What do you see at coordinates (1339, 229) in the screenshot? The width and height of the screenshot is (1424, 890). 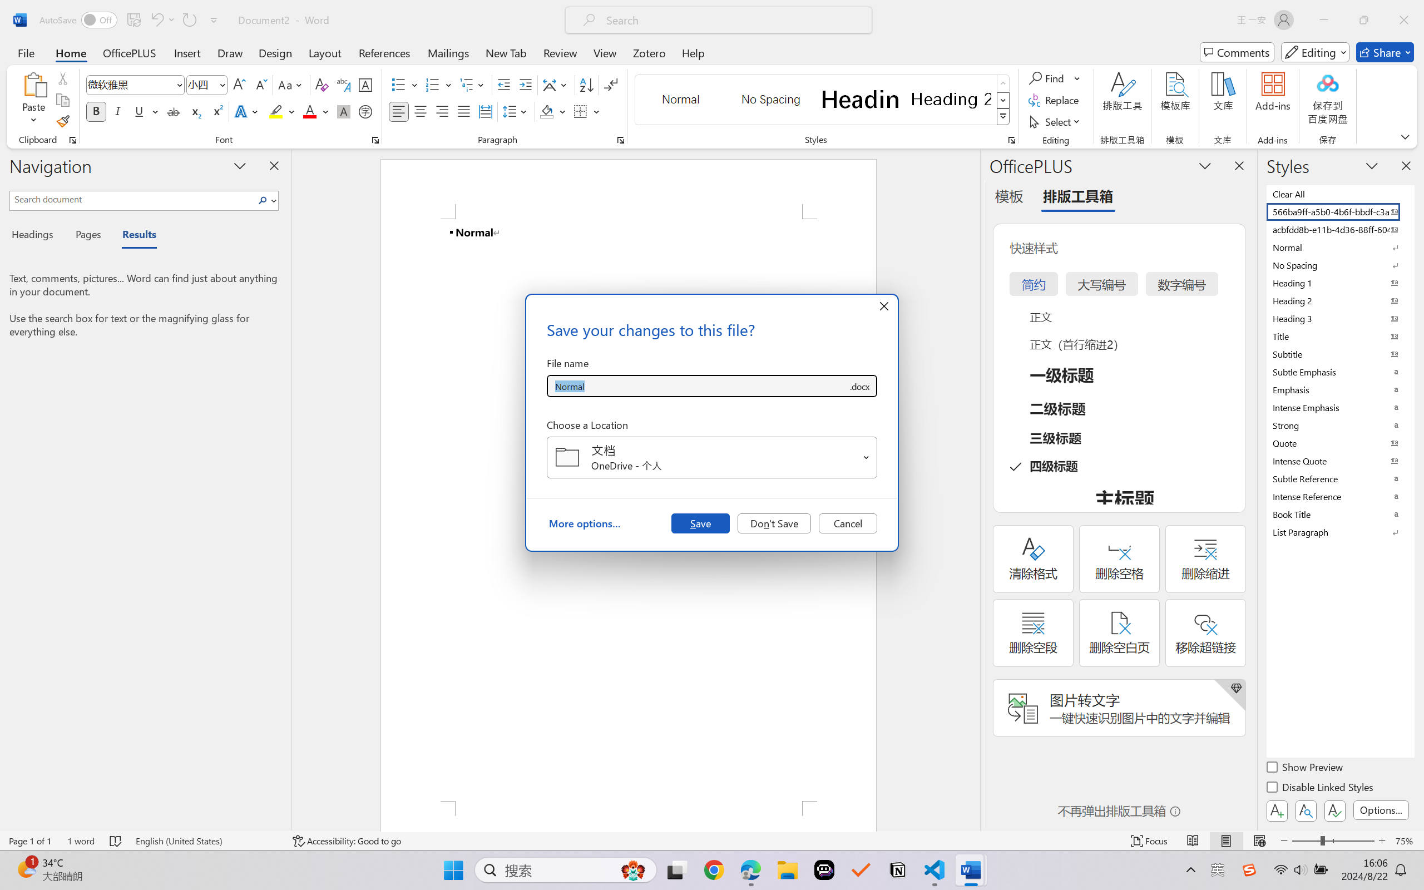 I see `acbfdd8b-e11b-4d36-88ff-6049b138f862` at bounding box center [1339, 229].